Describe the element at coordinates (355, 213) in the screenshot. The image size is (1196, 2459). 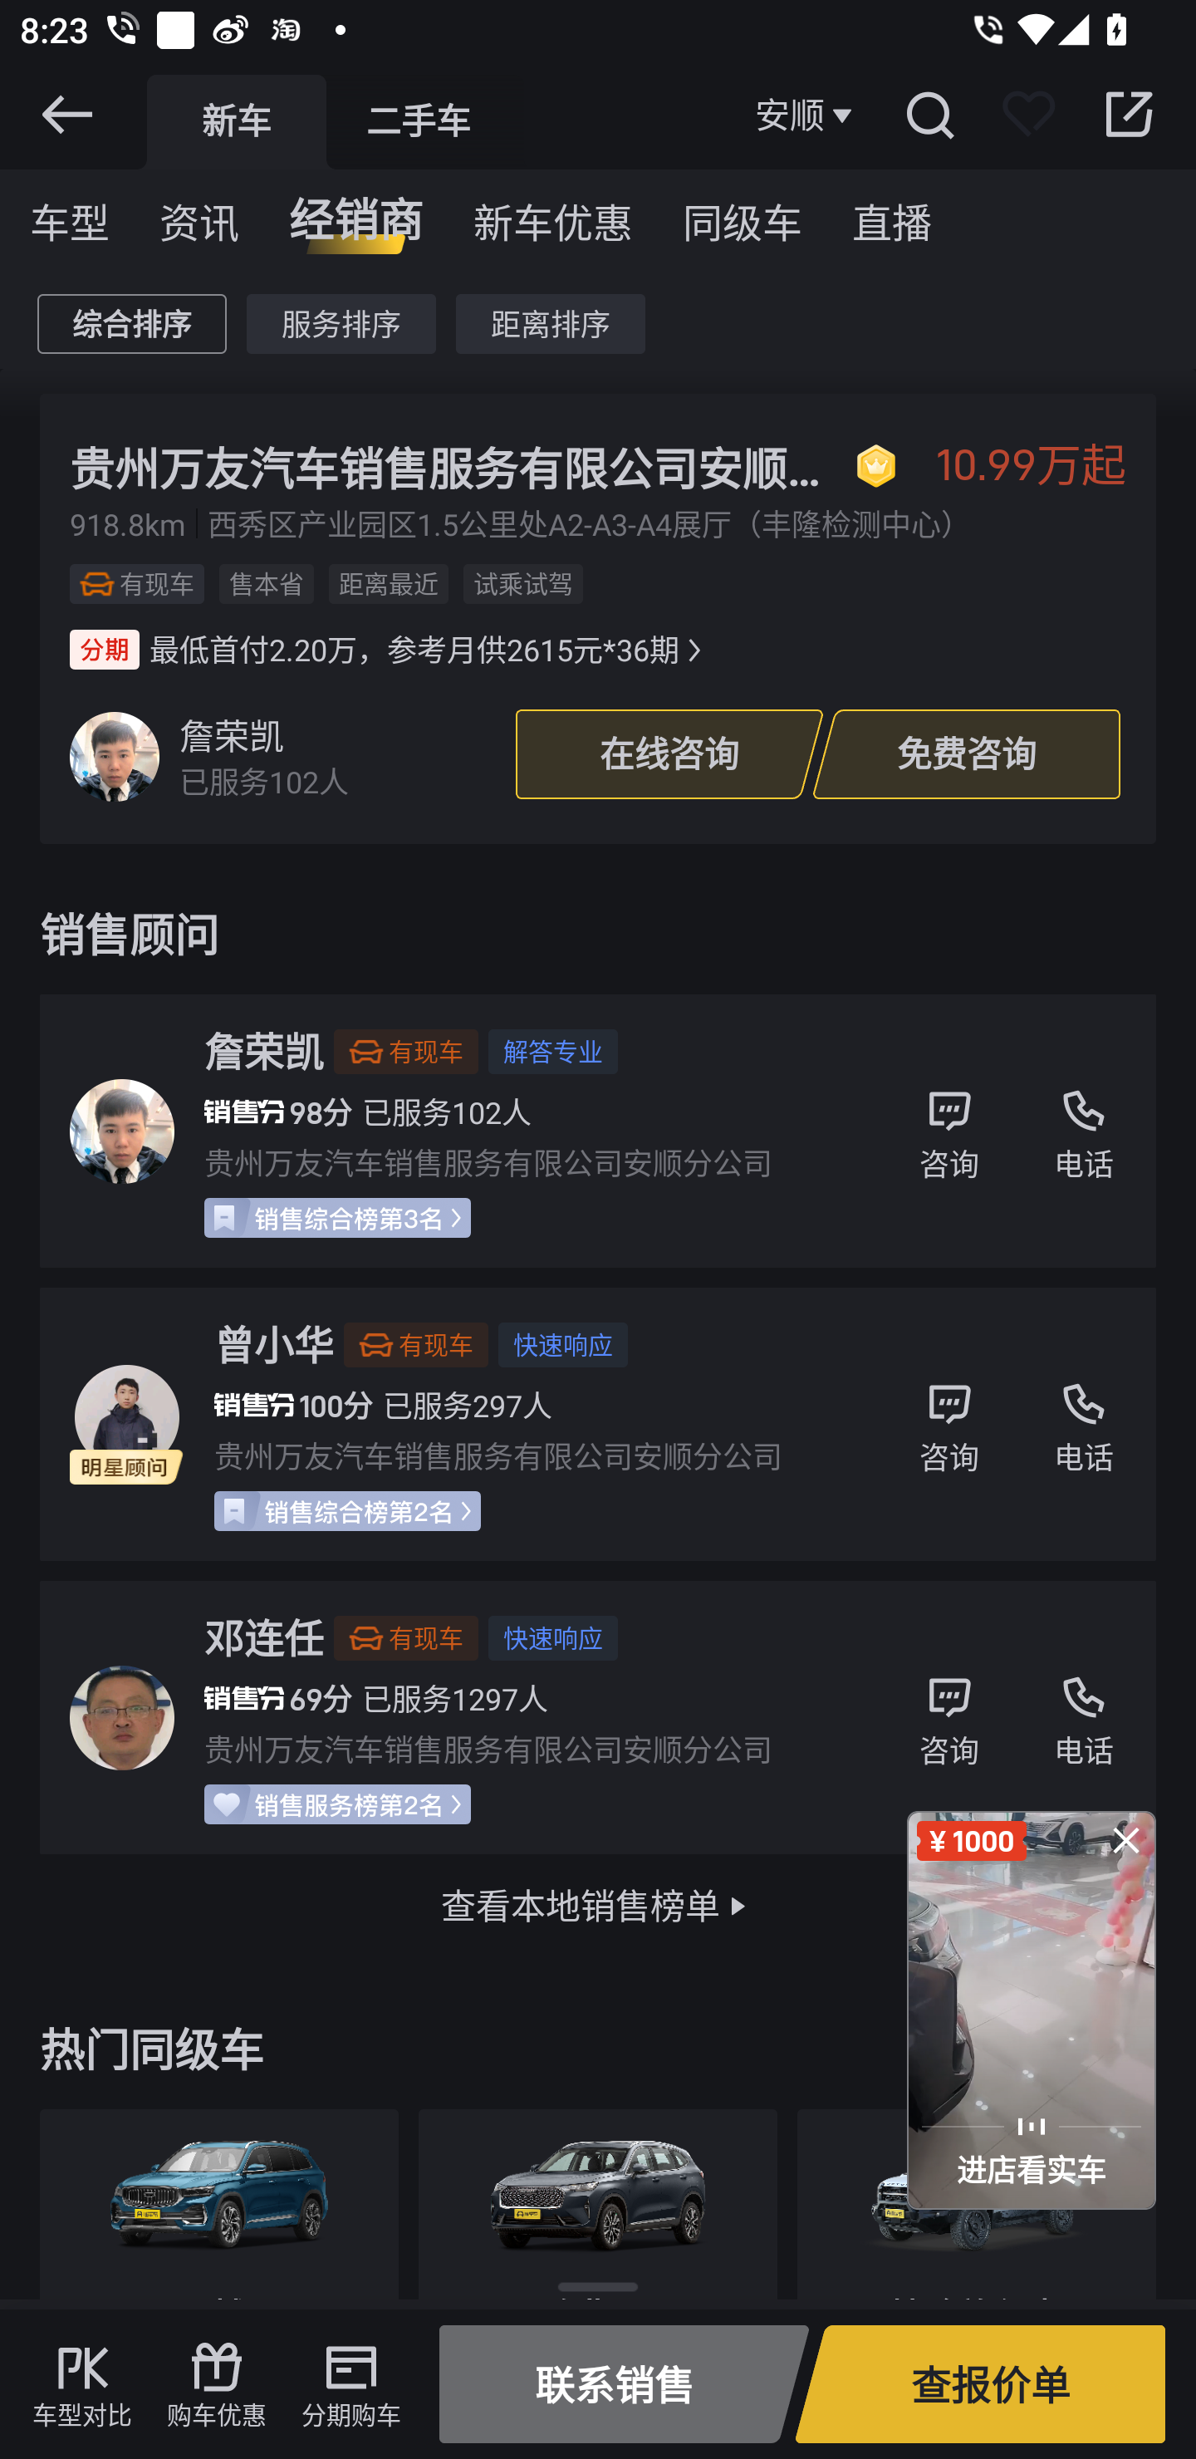
I see `经销商` at that location.